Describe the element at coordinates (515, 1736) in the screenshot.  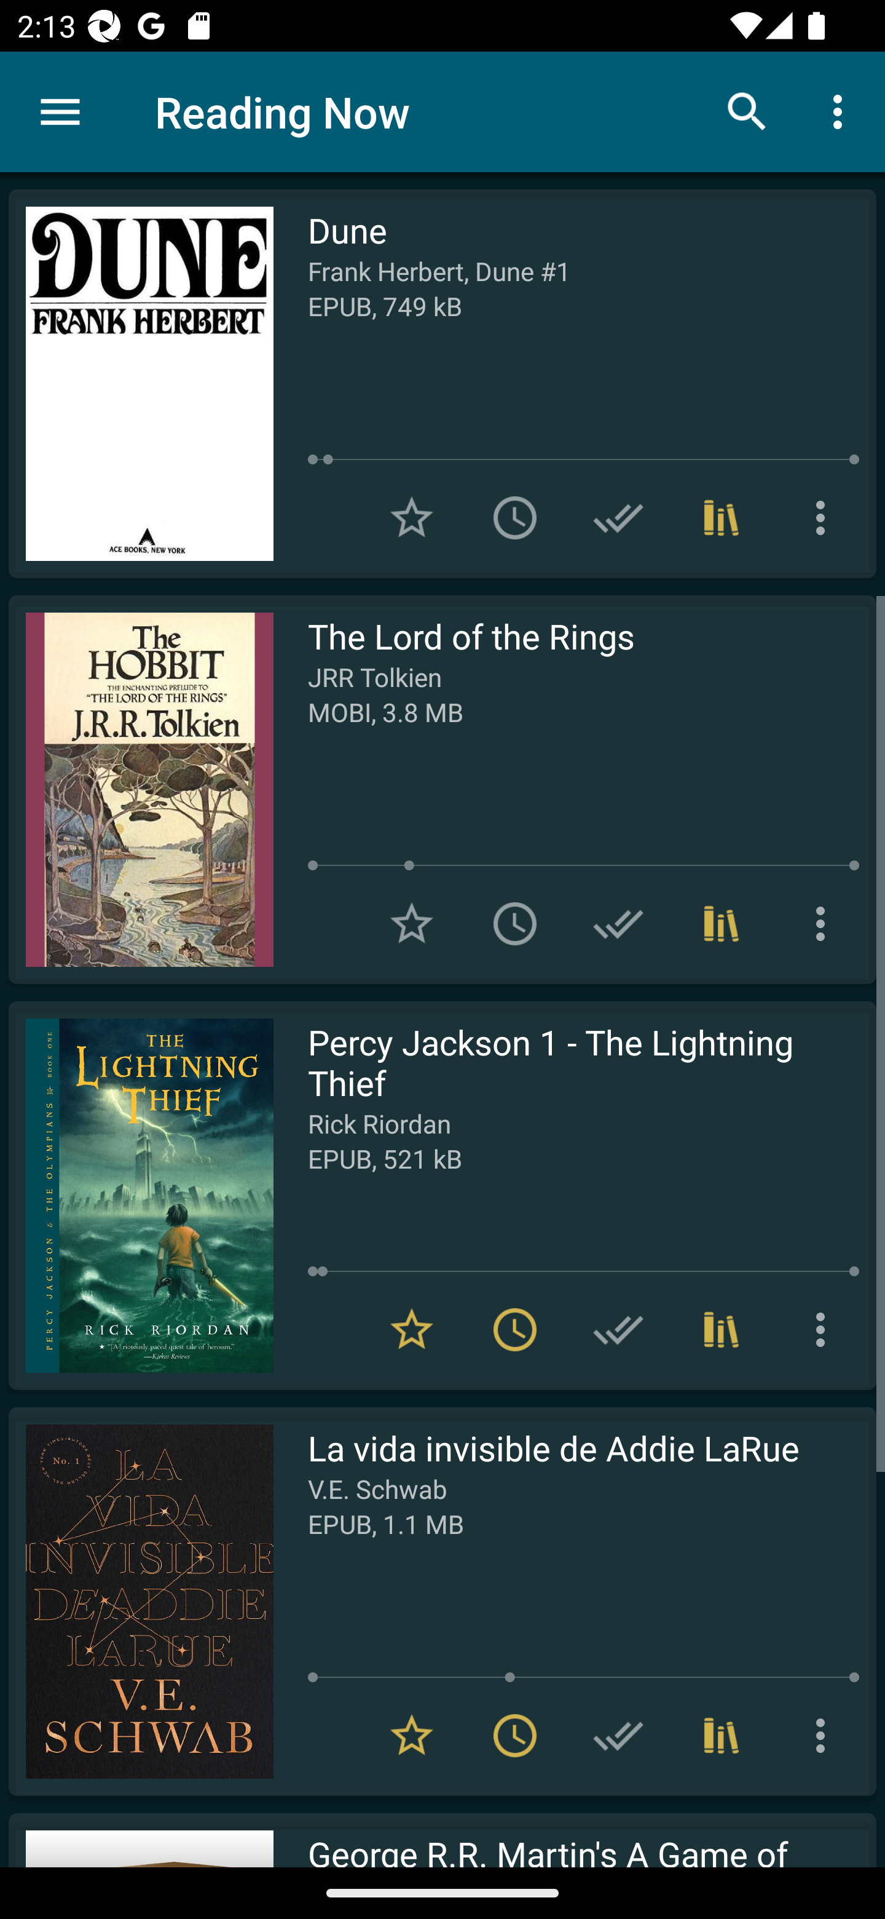
I see `Remove from To read` at that location.